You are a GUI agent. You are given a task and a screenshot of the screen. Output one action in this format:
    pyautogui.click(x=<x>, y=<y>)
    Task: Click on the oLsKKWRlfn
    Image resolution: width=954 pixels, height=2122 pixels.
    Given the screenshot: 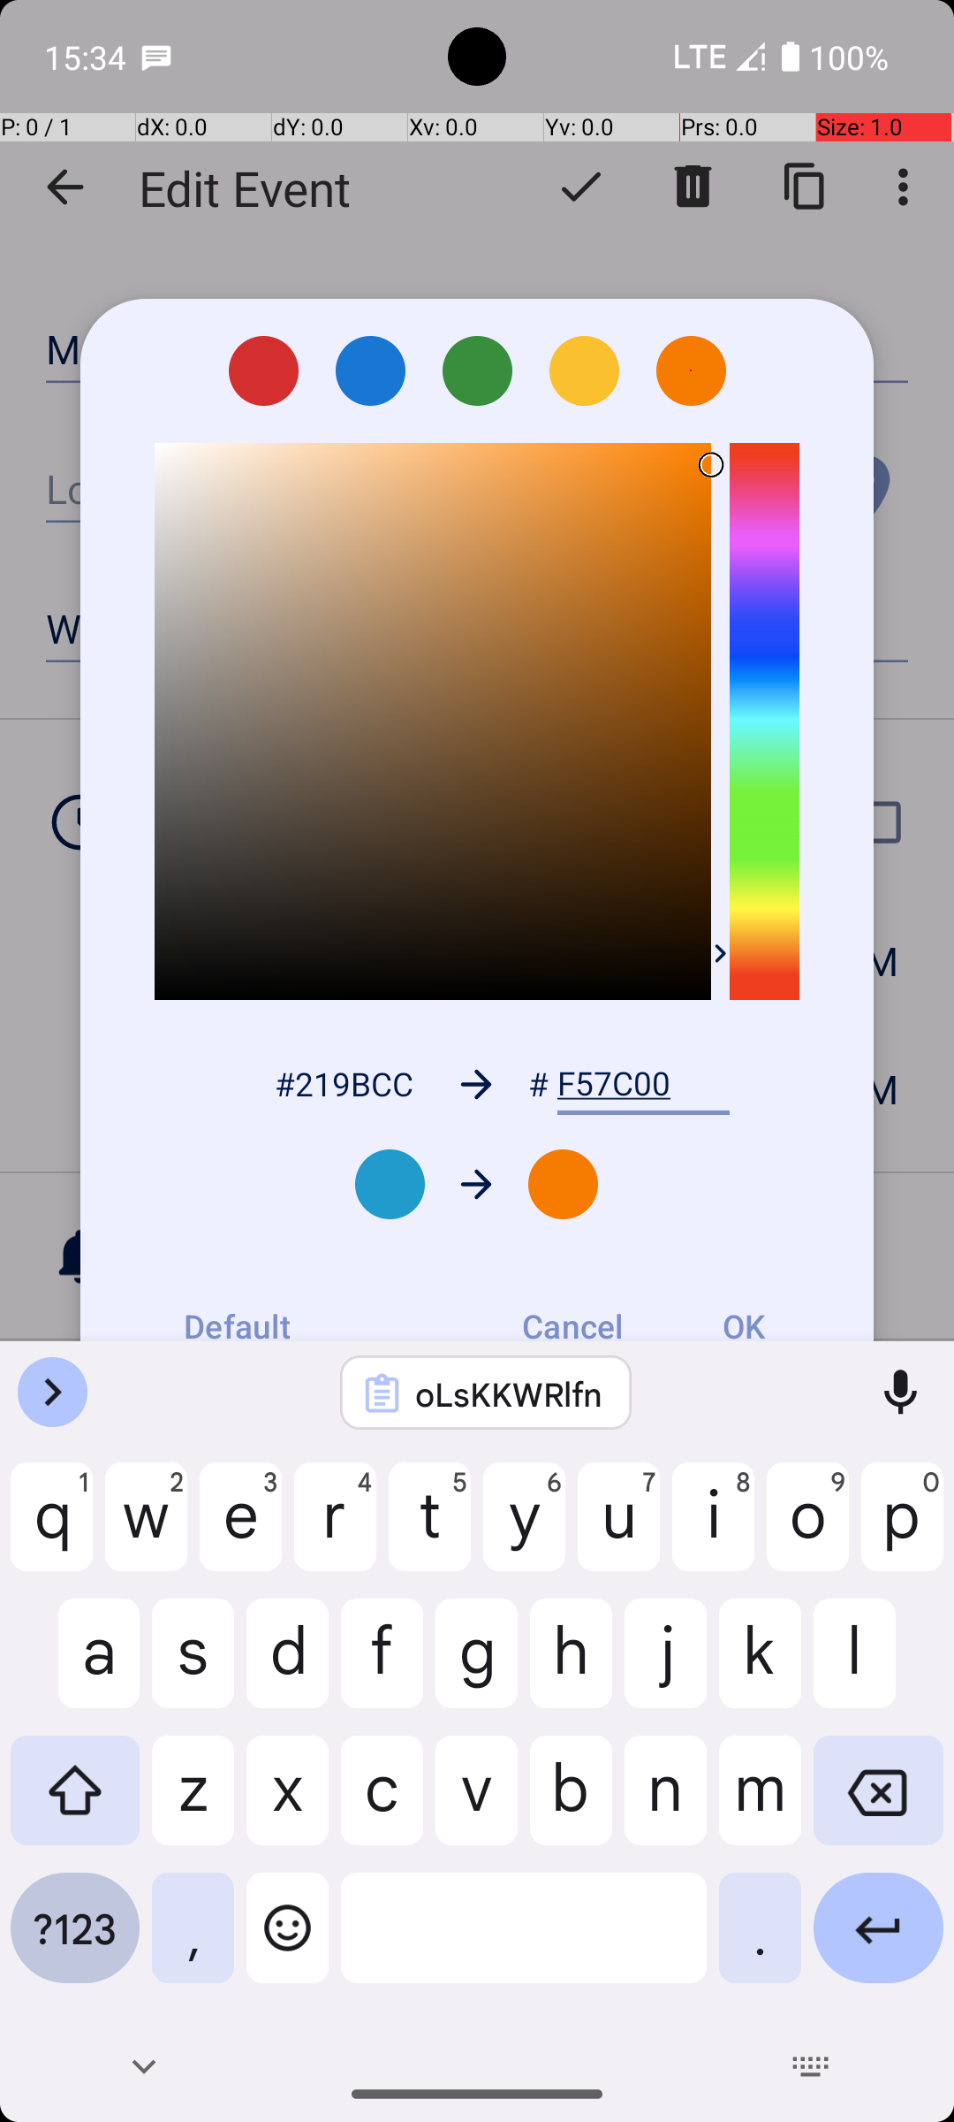 What is the action you would take?
    pyautogui.click(x=509, y=1393)
    